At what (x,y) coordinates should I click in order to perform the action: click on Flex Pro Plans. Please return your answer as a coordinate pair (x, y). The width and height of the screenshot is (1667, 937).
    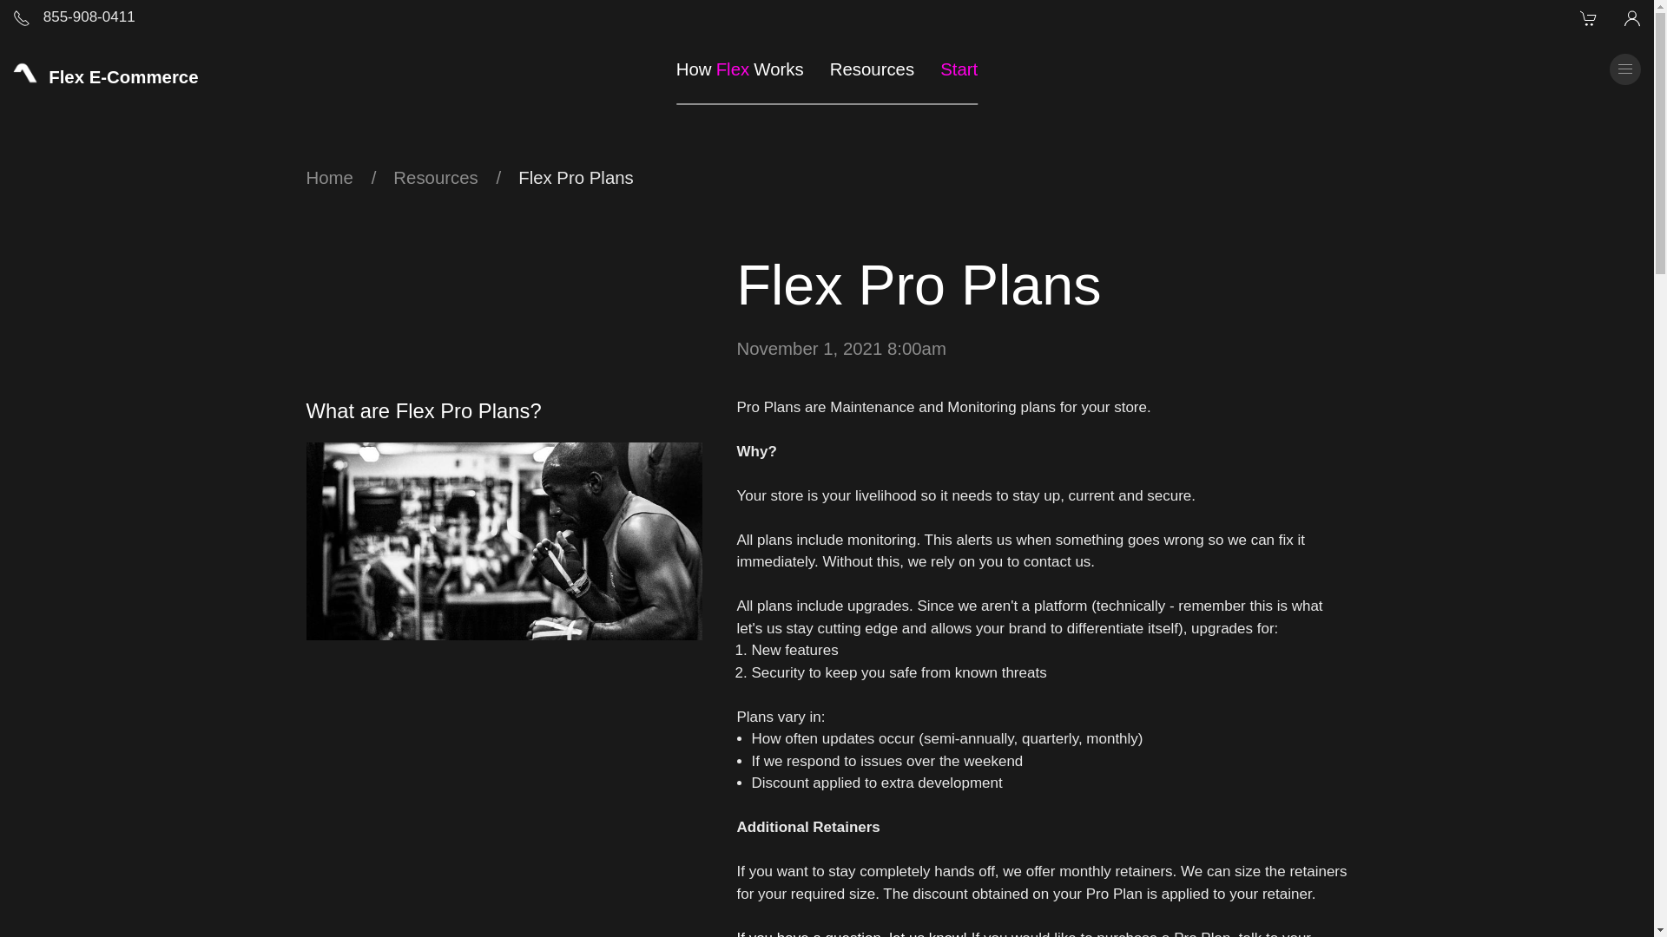
    Looking at the image, I should click on (576, 178).